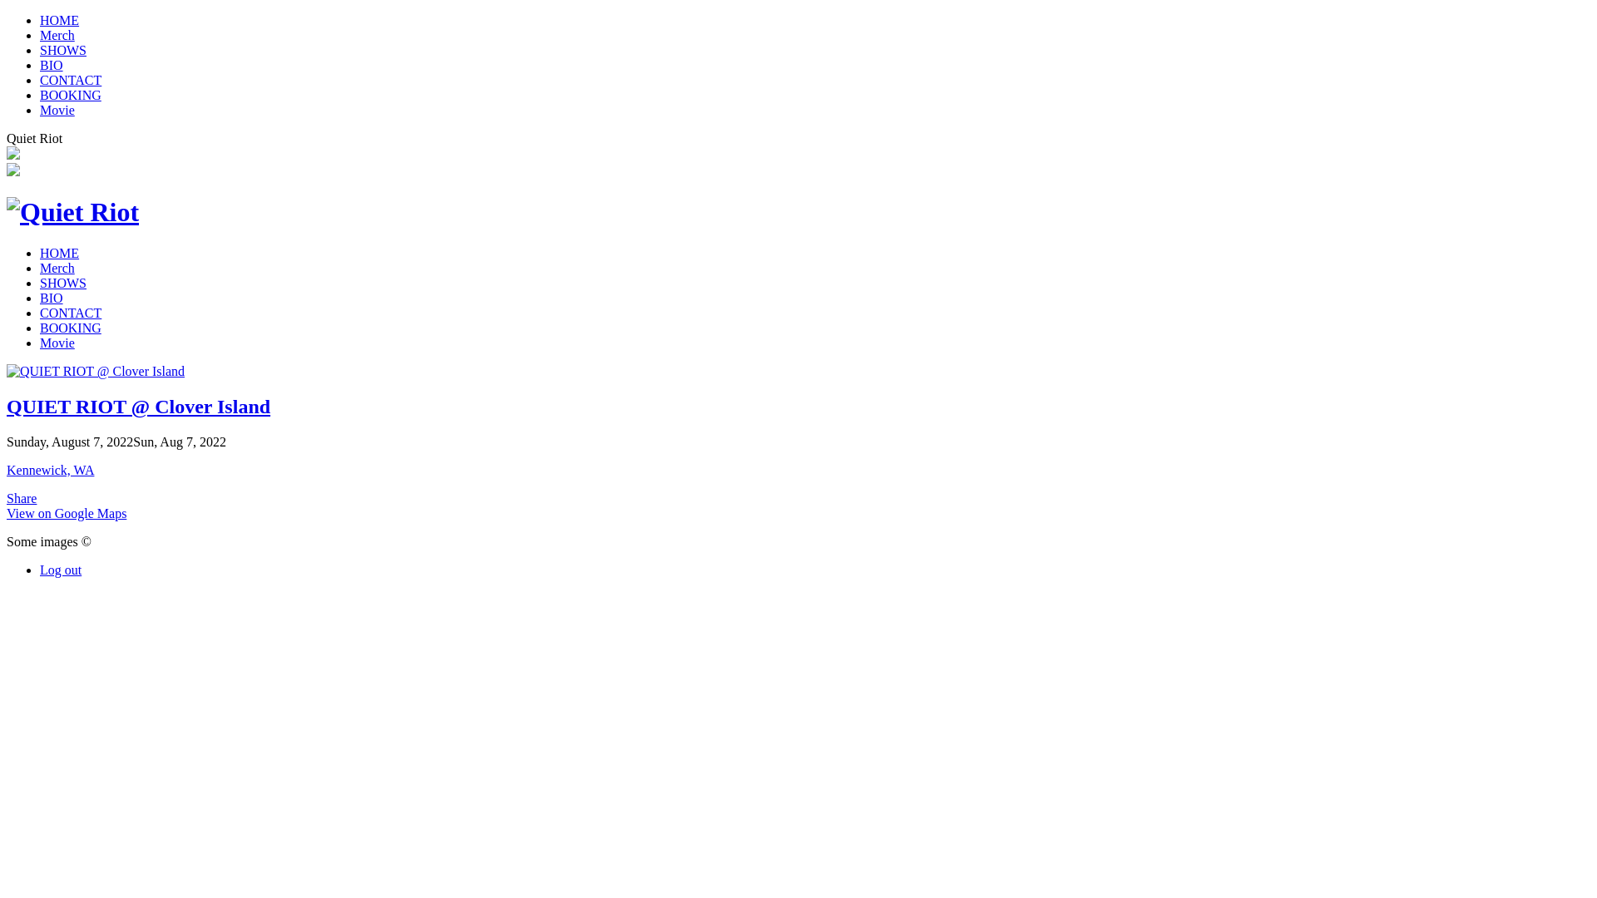 This screenshot has width=1597, height=898. What do you see at coordinates (96, 371) in the screenshot?
I see `QUIET RIOT @ Clover Island` at bounding box center [96, 371].